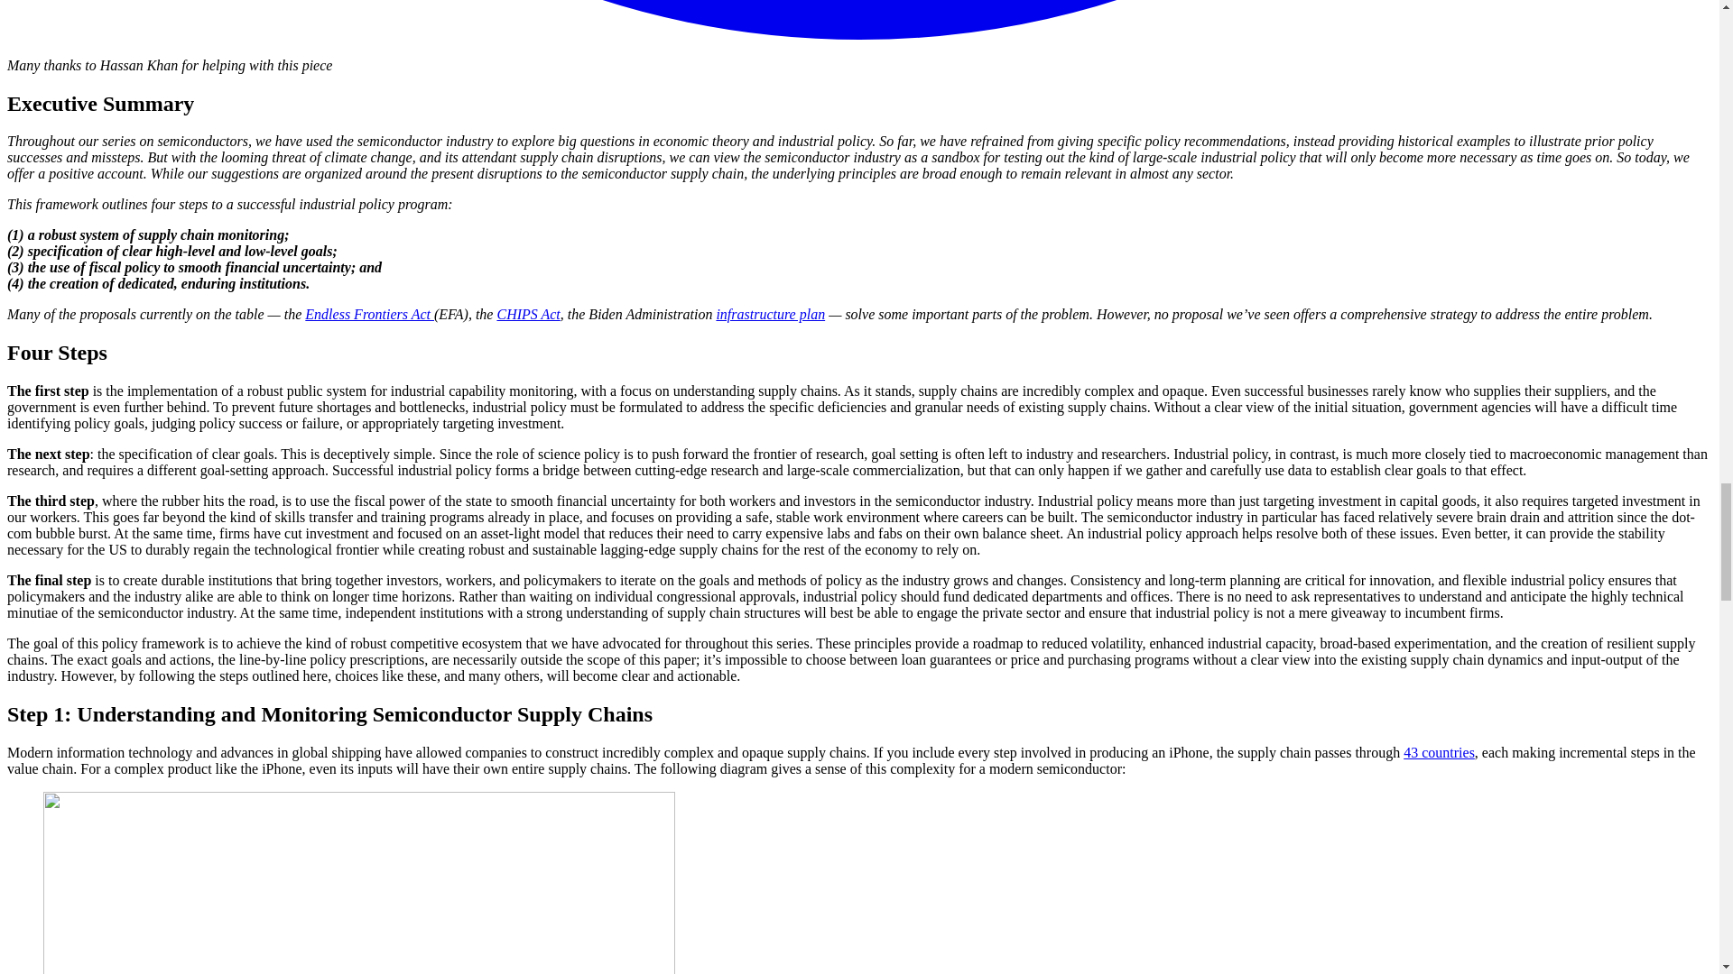  What do you see at coordinates (769, 314) in the screenshot?
I see `infrastructure plan` at bounding box center [769, 314].